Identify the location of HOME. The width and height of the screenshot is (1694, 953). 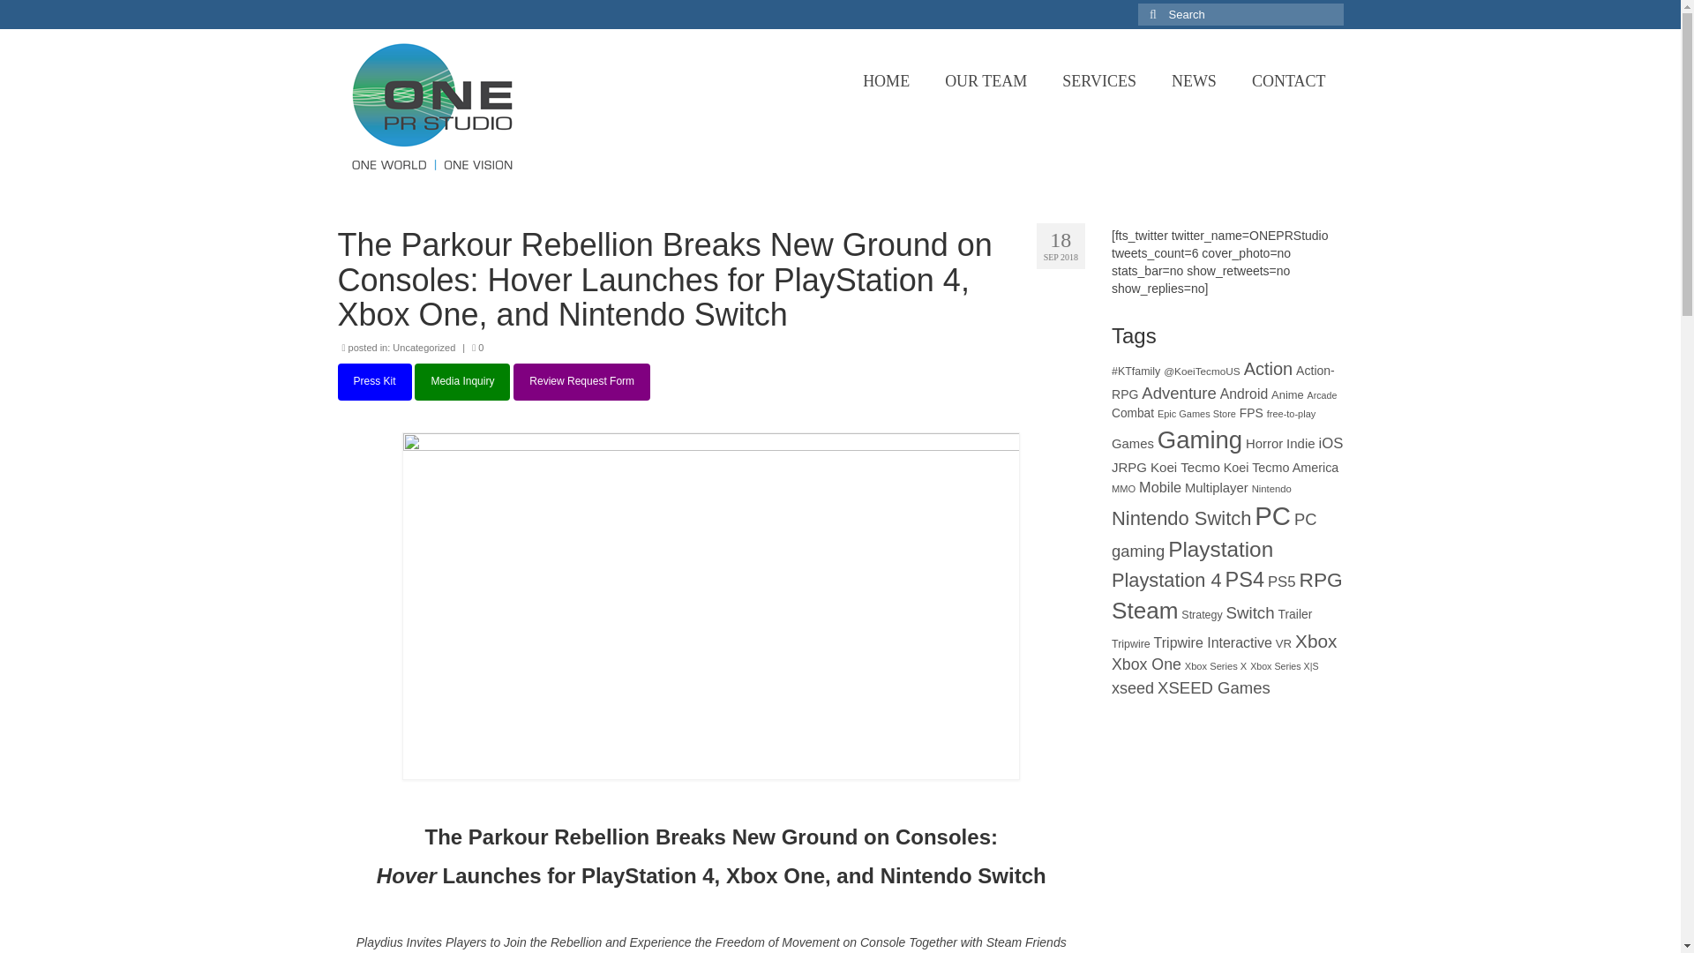
(886, 81).